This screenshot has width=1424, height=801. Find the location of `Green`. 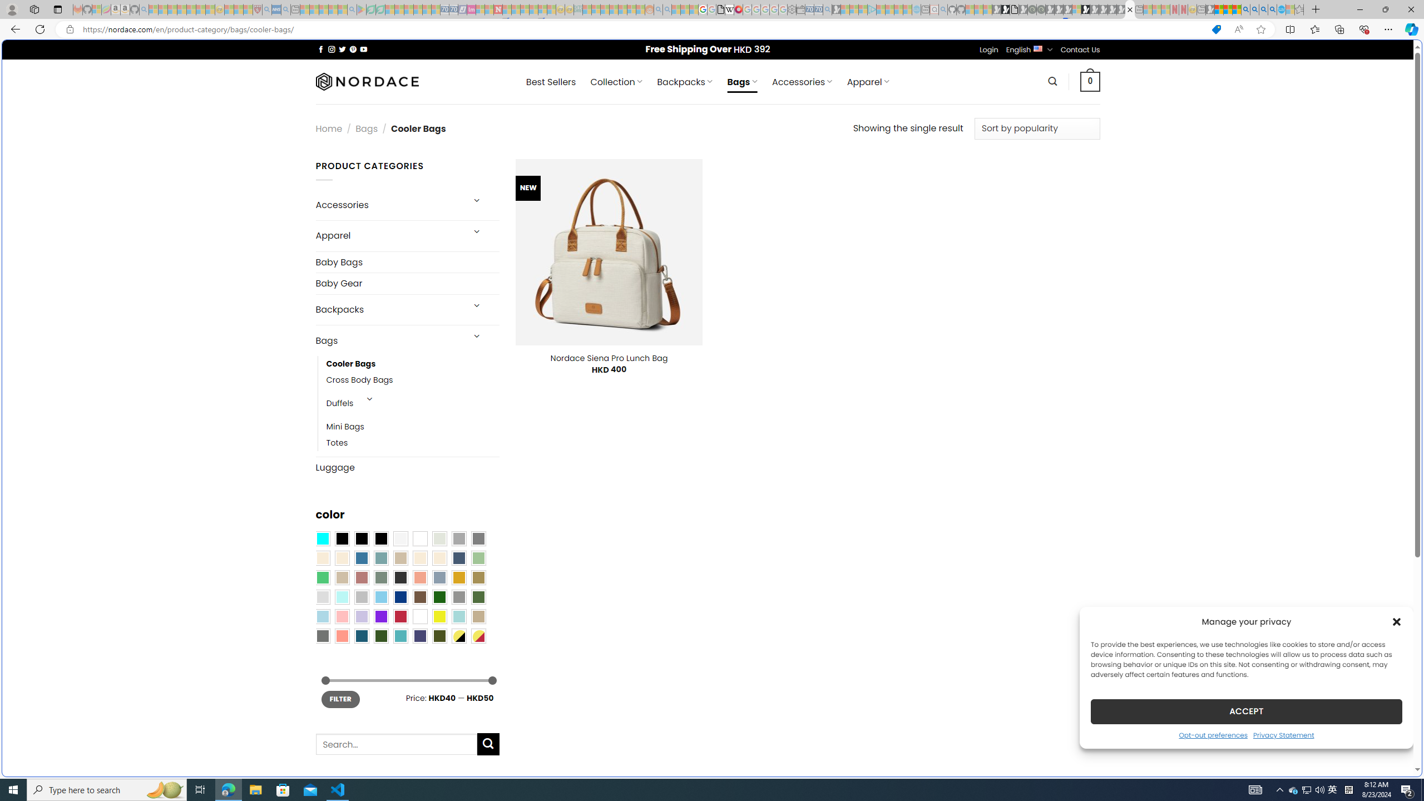

Green is located at coordinates (478, 597).